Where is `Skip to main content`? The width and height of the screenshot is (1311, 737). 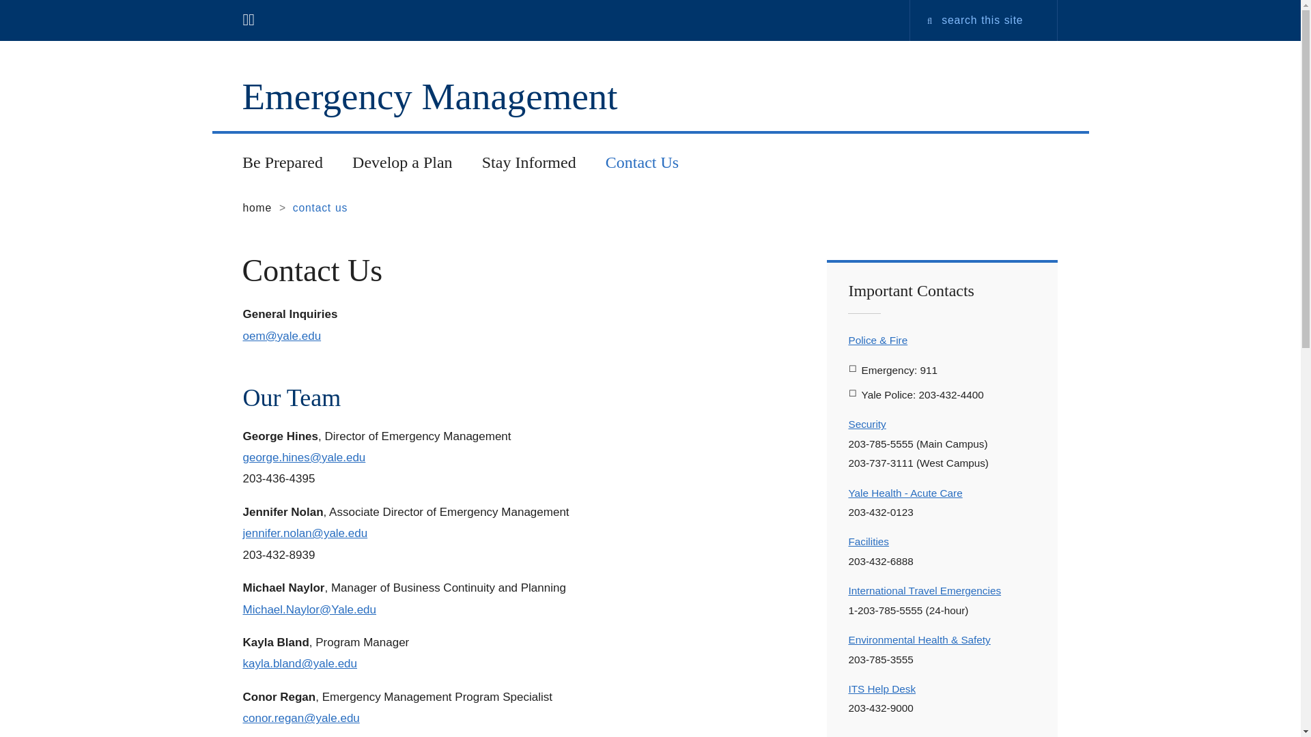 Skip to main content is located at coordinates (527, 3).